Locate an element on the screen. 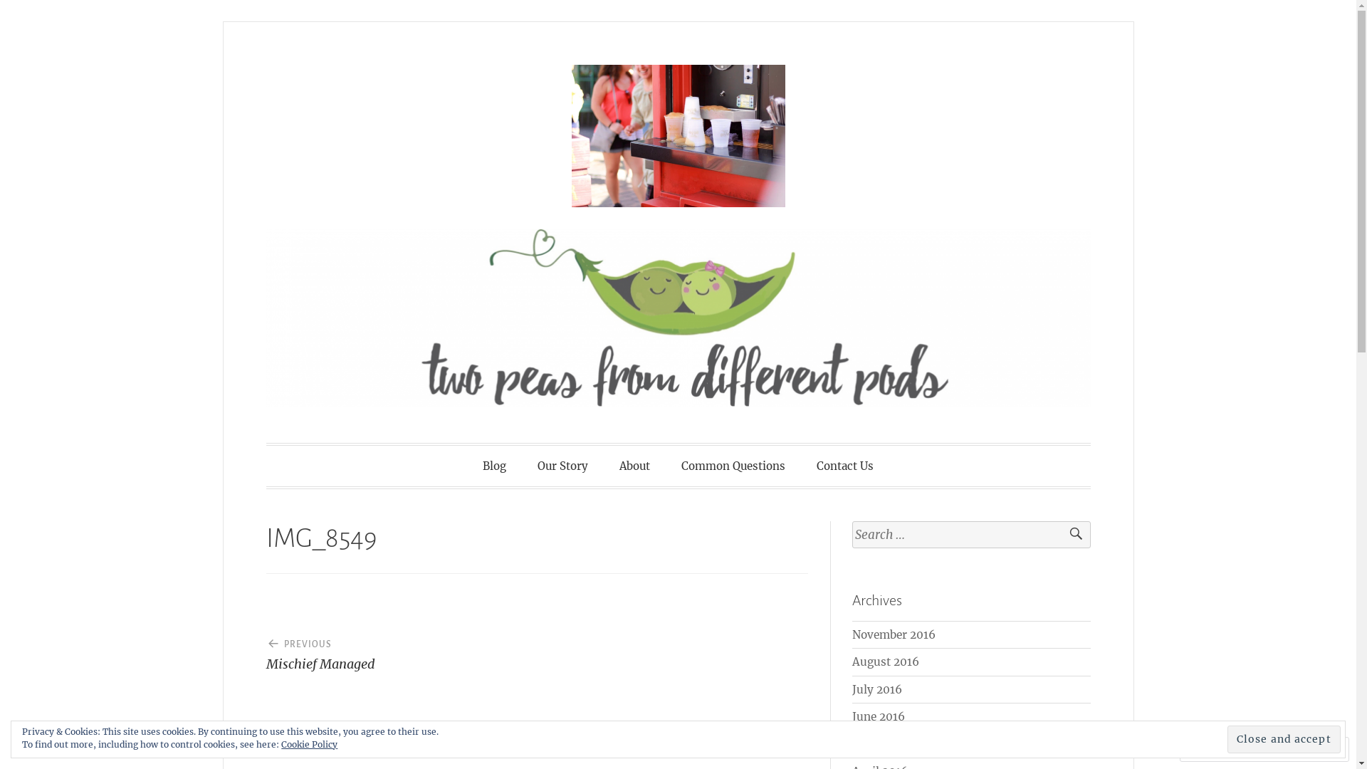  Blog is located at coordinates (494, 466).